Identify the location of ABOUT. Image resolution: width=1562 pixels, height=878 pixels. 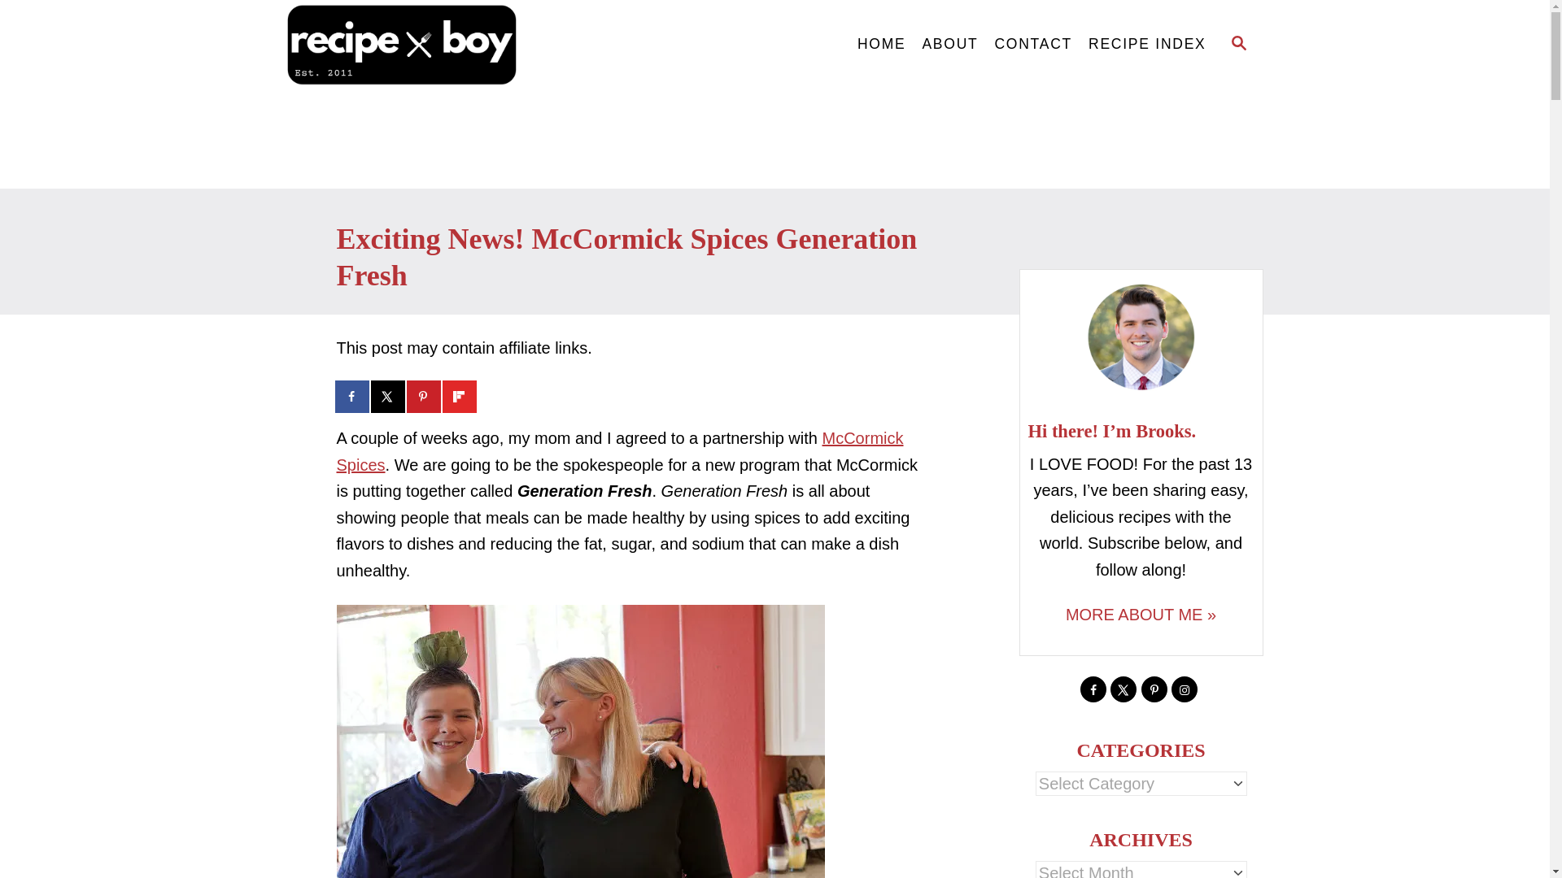
(949, 44).